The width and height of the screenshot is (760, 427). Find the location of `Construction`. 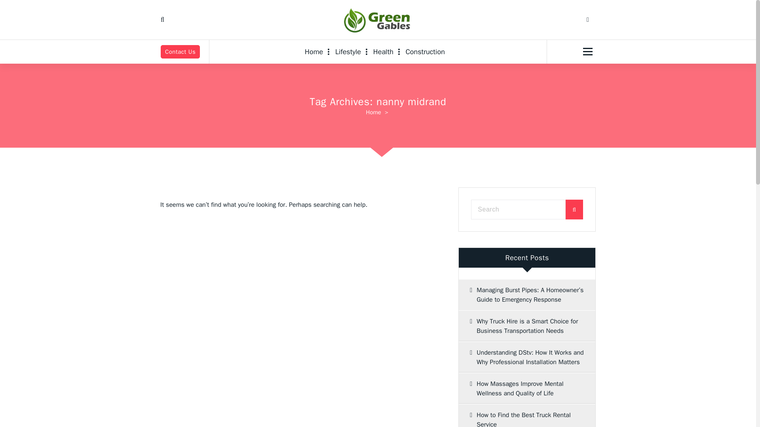

Construction is located at coordinates (425, 51).